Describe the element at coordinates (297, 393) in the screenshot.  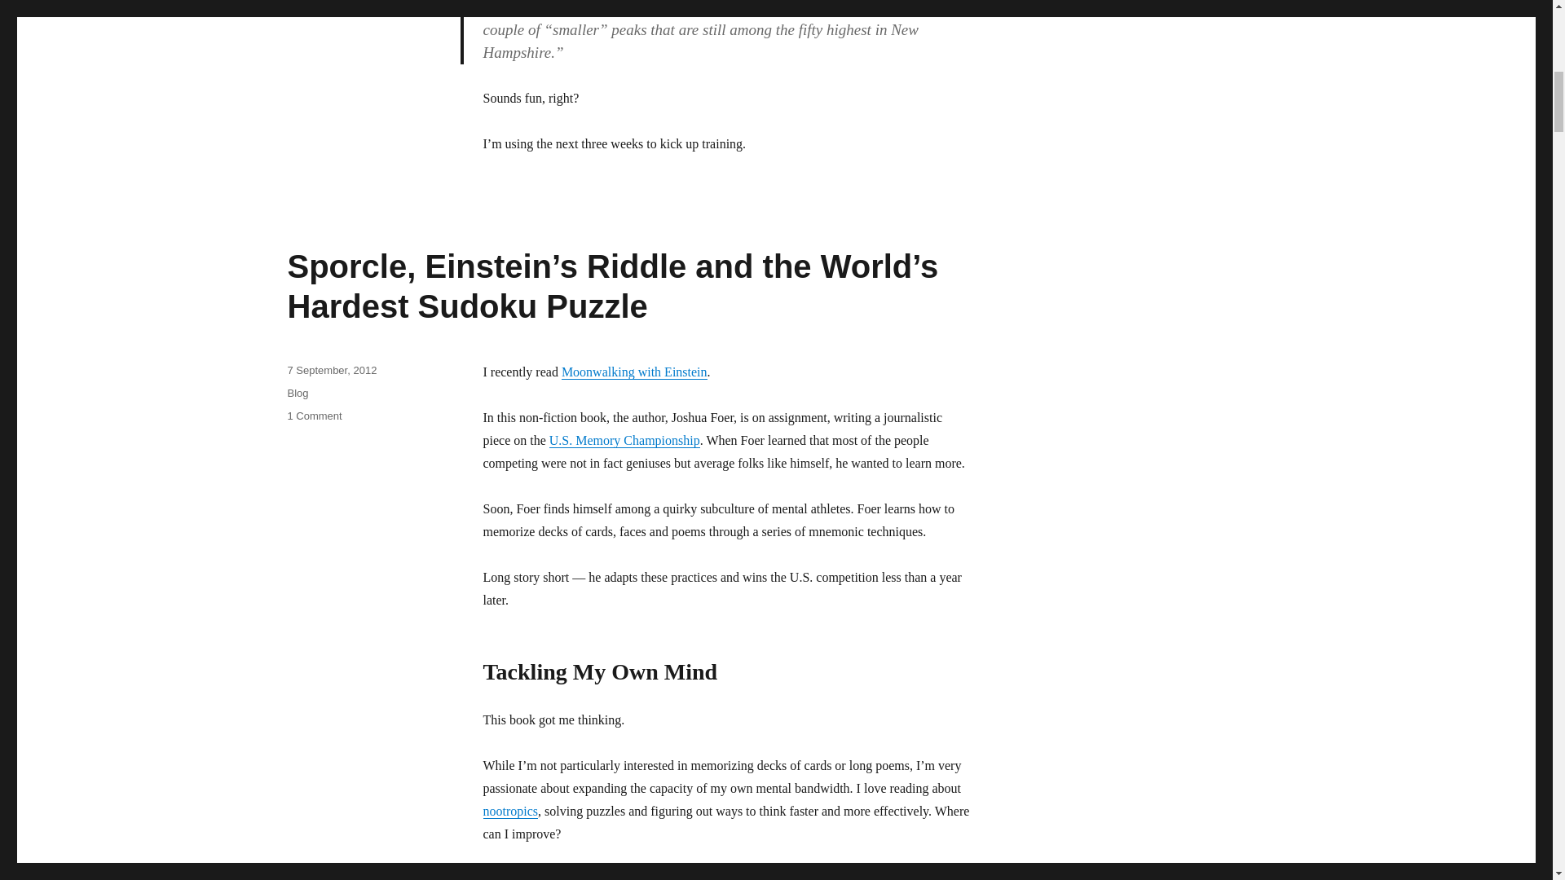
I see `Blog` at that location.